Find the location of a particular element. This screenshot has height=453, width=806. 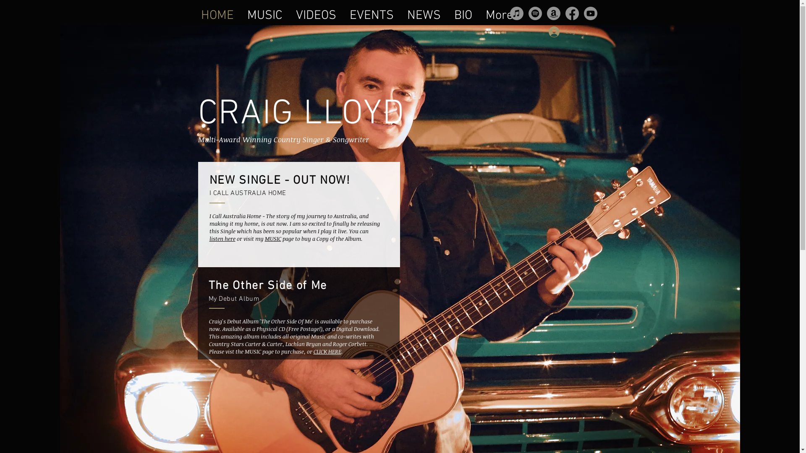

Buy Album is located at coordinates (482, 278).